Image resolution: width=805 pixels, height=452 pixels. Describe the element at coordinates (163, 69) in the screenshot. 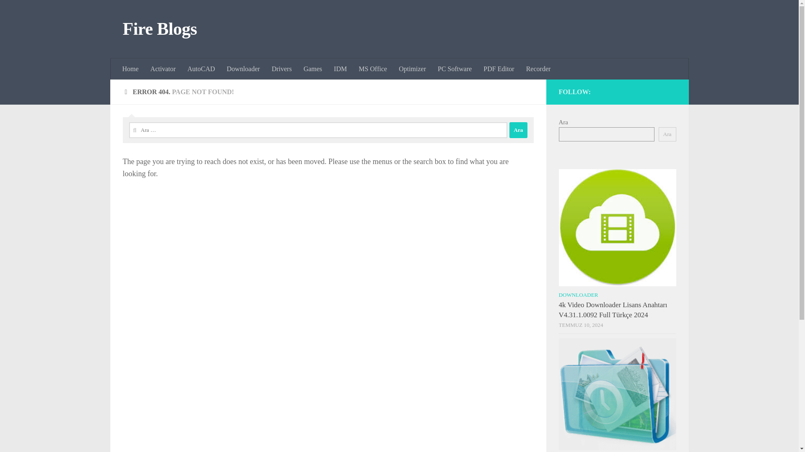

I see `Activator` at that location.